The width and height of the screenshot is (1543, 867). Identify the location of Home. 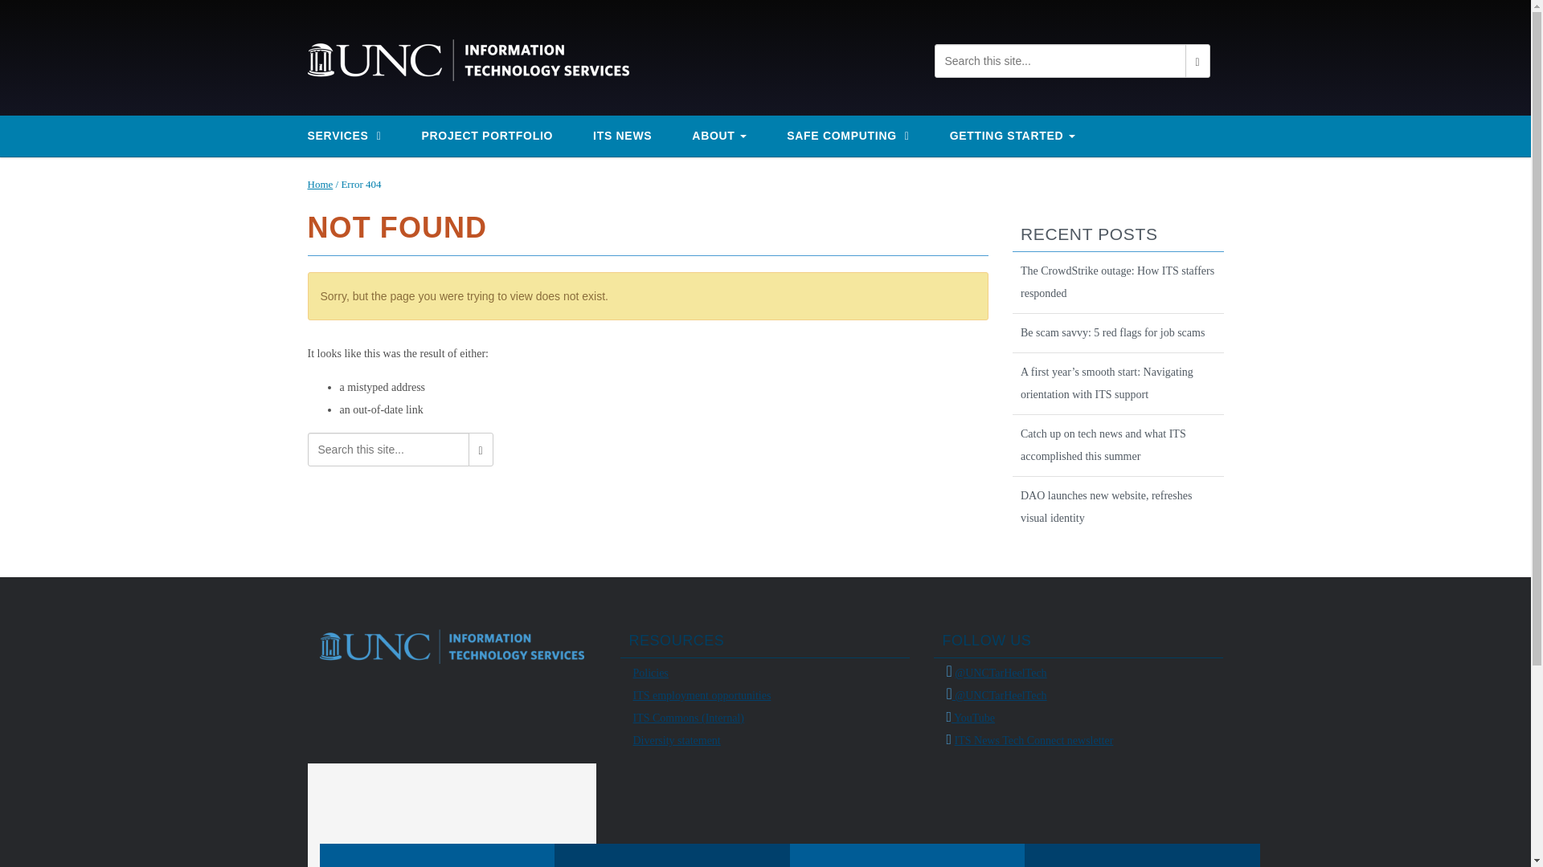
(320, 184).